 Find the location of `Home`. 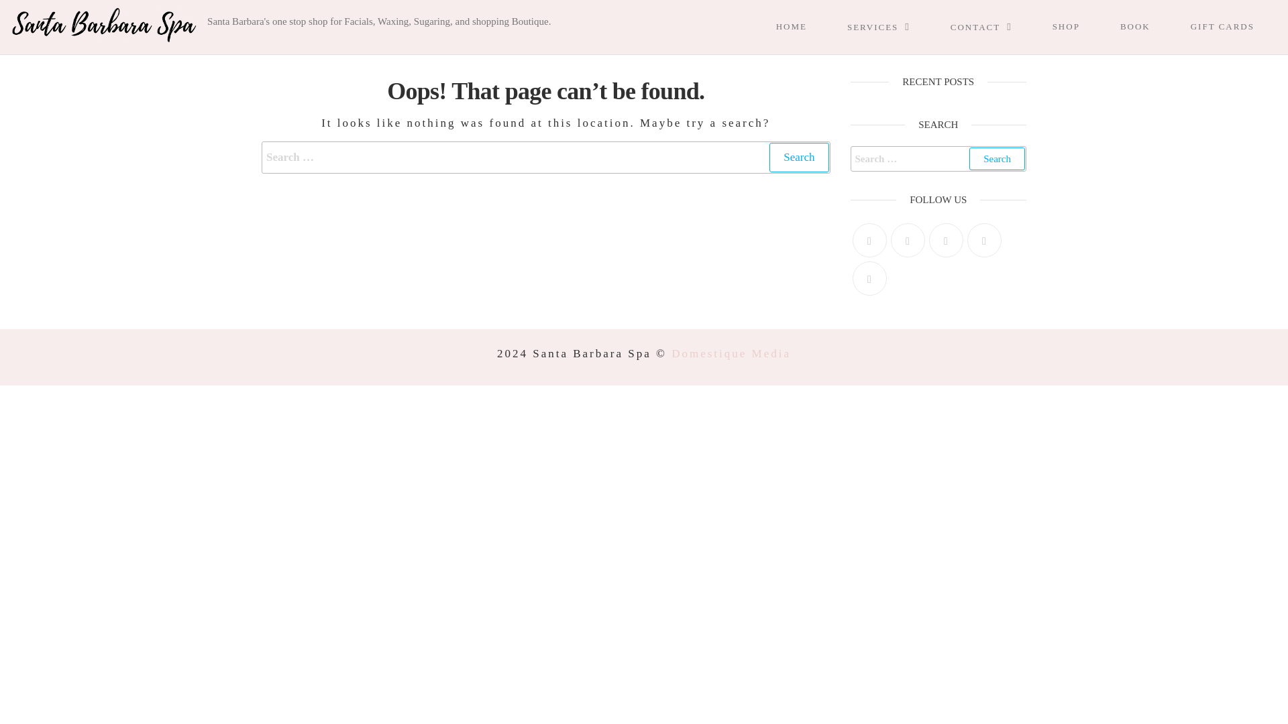

Home is located at coordinates (805, 27).